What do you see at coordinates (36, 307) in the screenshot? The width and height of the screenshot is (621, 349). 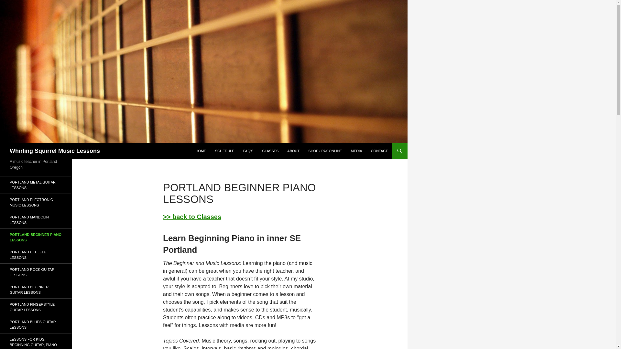 I see `PORTLAND FINGERSTYLE GUITAR LESSONS` at bounding box center [36, 307].